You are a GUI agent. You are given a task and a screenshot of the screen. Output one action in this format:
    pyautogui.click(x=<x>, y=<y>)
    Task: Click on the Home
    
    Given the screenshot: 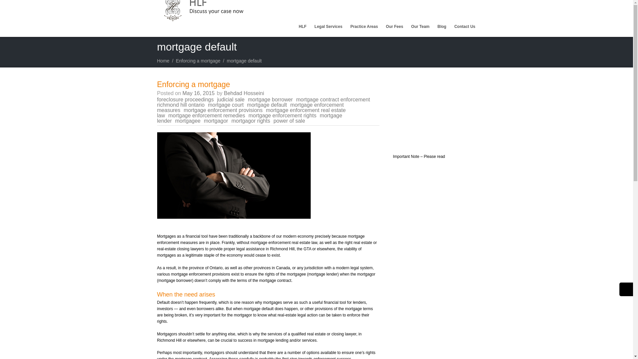 What is the action you would take?
    pyautogui.click(x=163, y=60)
    